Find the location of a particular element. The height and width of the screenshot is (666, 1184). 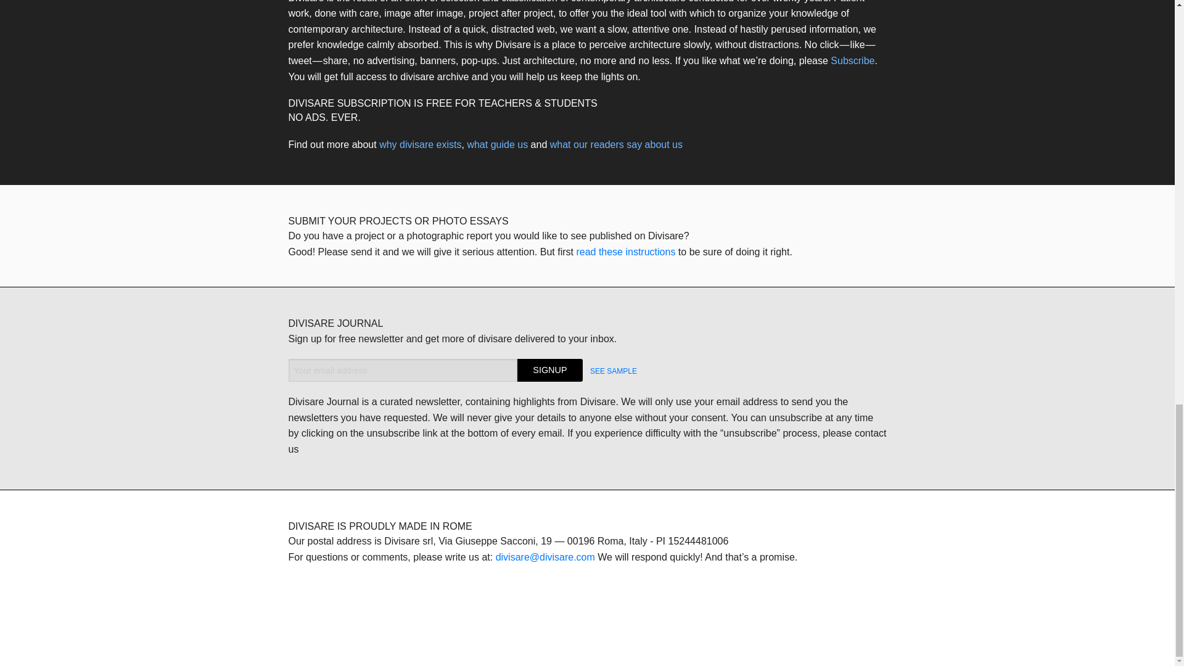

Signup is located at coordinates (550, 370).